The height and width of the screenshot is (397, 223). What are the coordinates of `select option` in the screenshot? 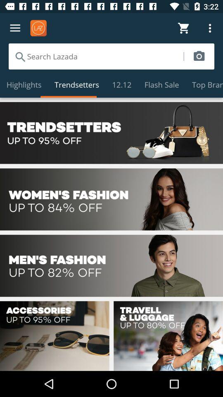 It's located at (111, 199).